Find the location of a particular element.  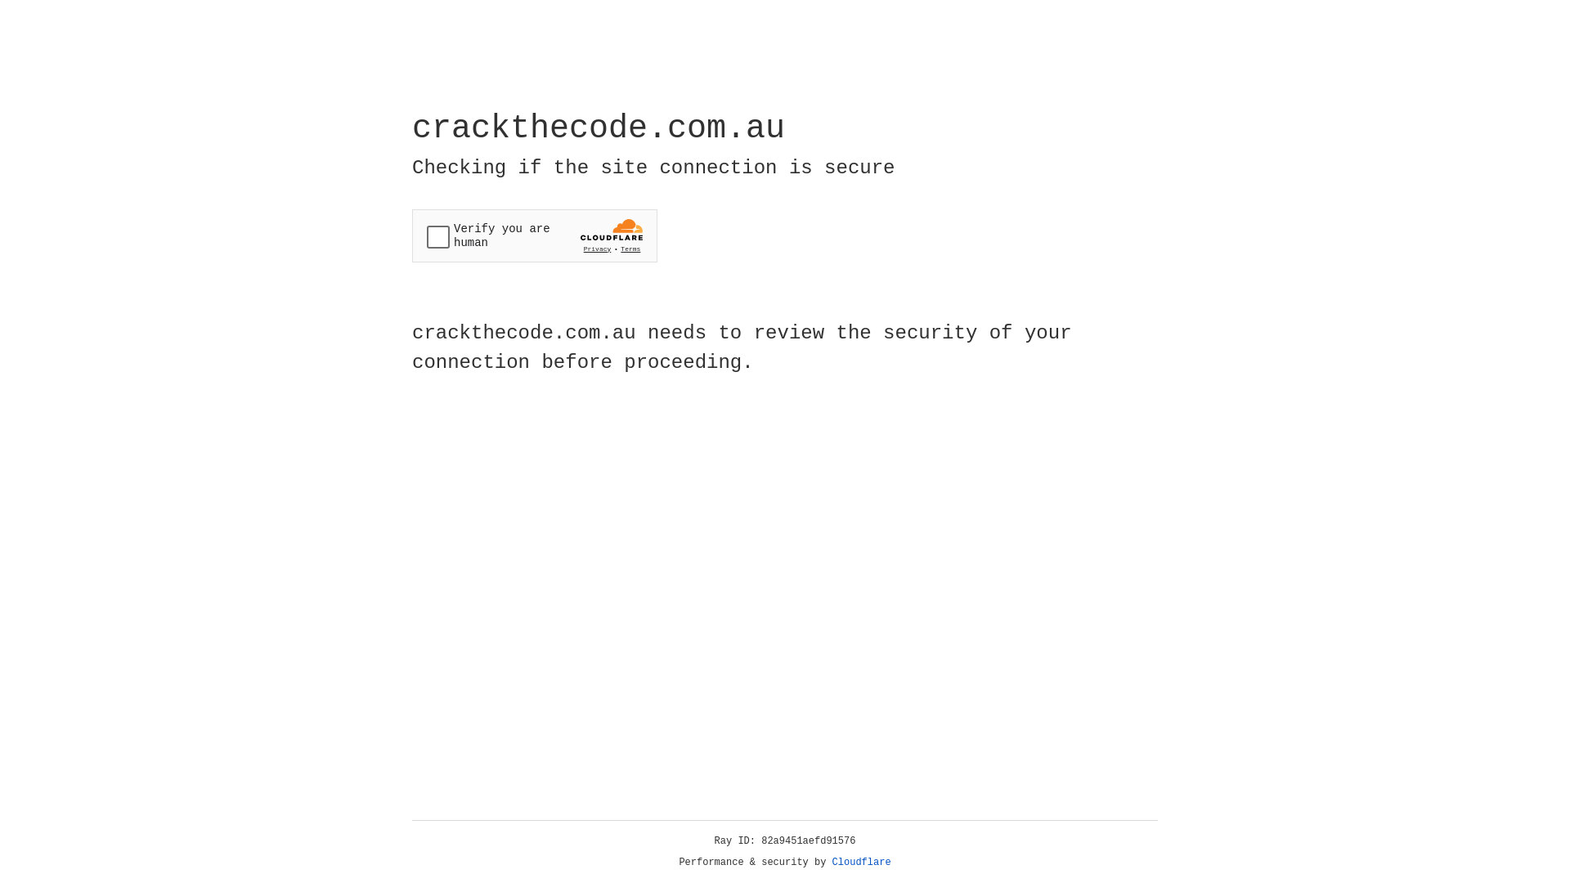

Widget containing a Cloudflare security challenge is located at coordinates (535, 235).